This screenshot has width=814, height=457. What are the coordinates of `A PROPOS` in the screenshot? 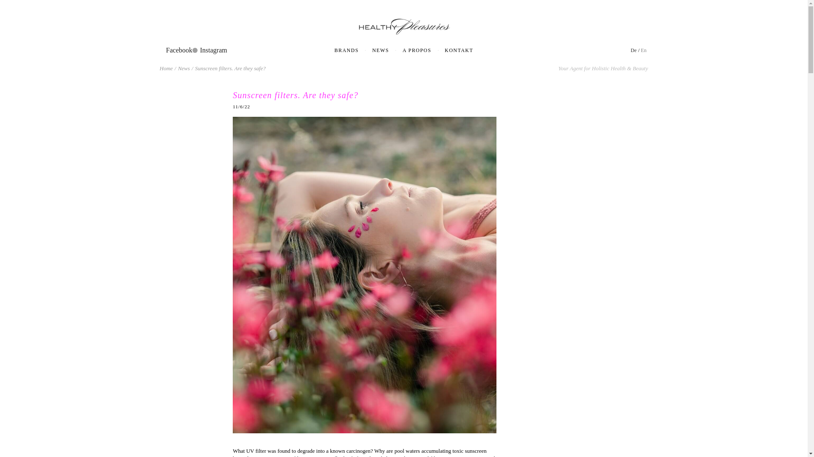 It's located at (417, 51).